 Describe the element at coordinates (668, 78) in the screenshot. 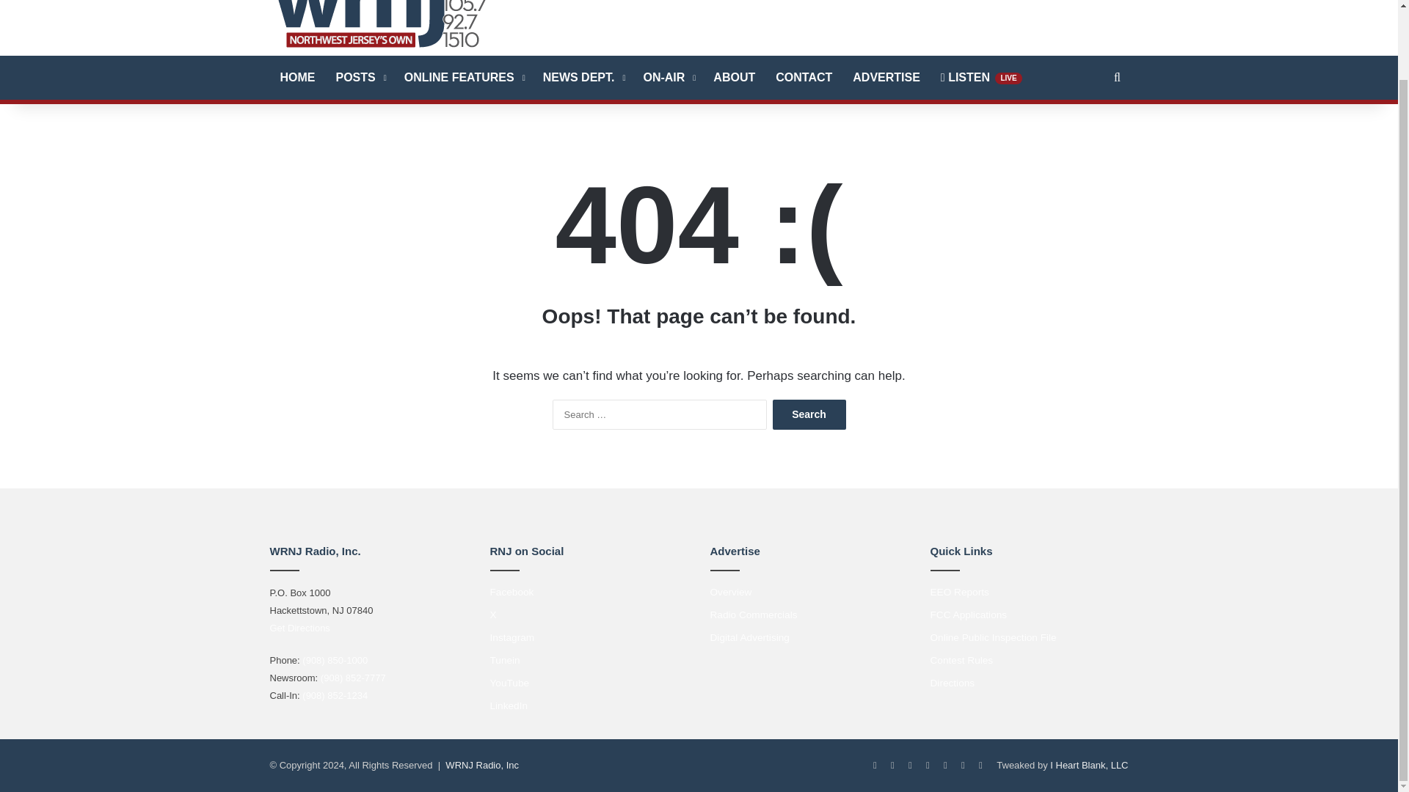

I see `ON-AIR` at that location.